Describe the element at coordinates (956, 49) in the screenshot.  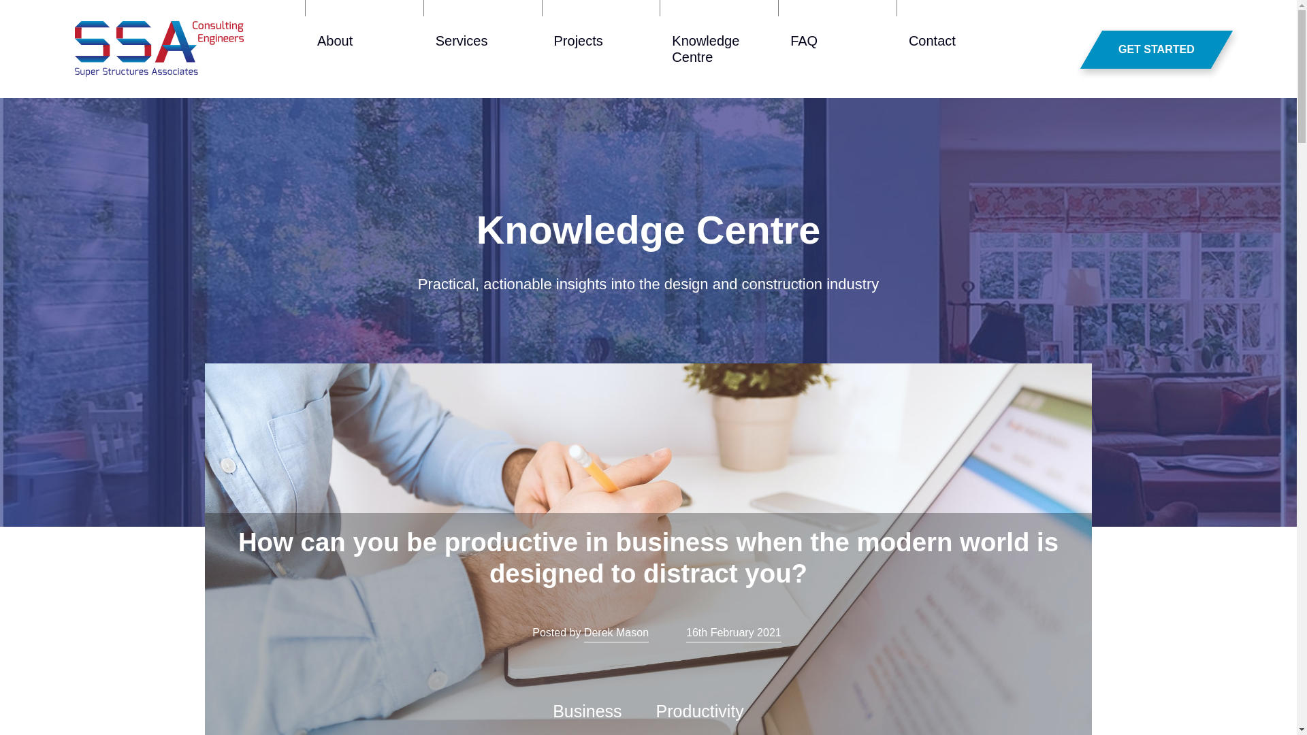
I see `Contact` at that location.